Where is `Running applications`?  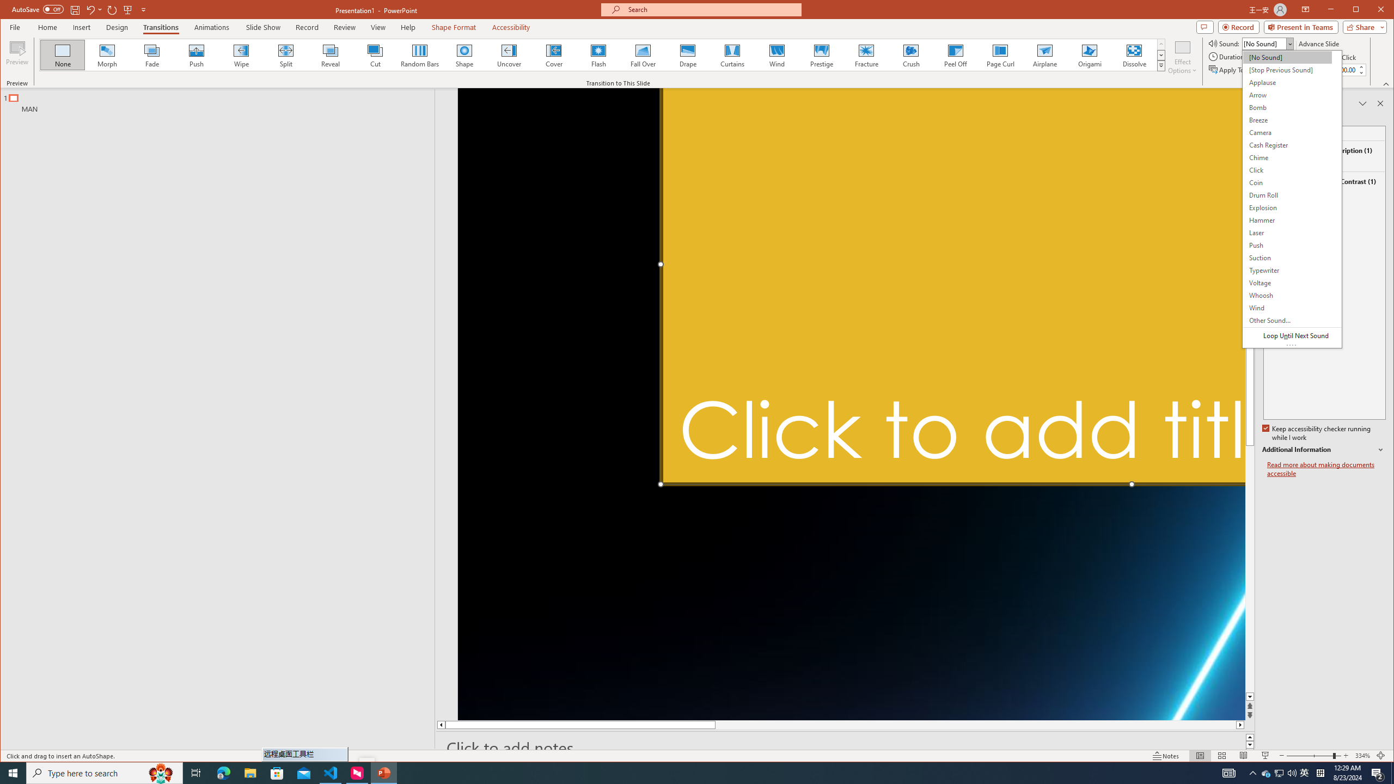 Running applications is located at coordinates (671, 773).